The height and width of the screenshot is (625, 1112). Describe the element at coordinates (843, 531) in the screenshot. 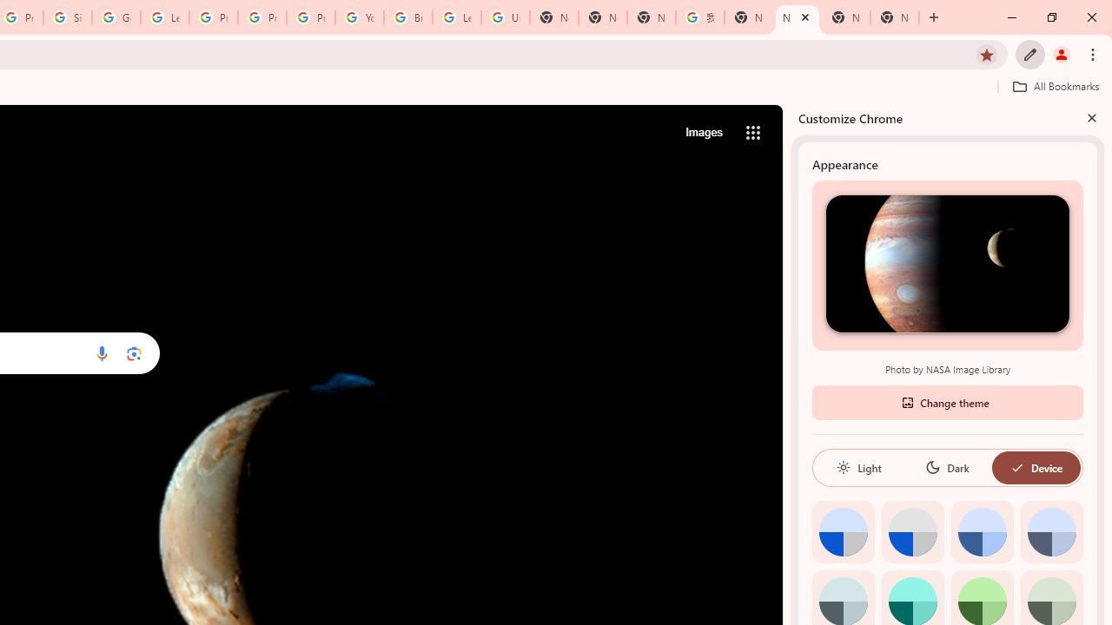

I see `Default color` at that location.